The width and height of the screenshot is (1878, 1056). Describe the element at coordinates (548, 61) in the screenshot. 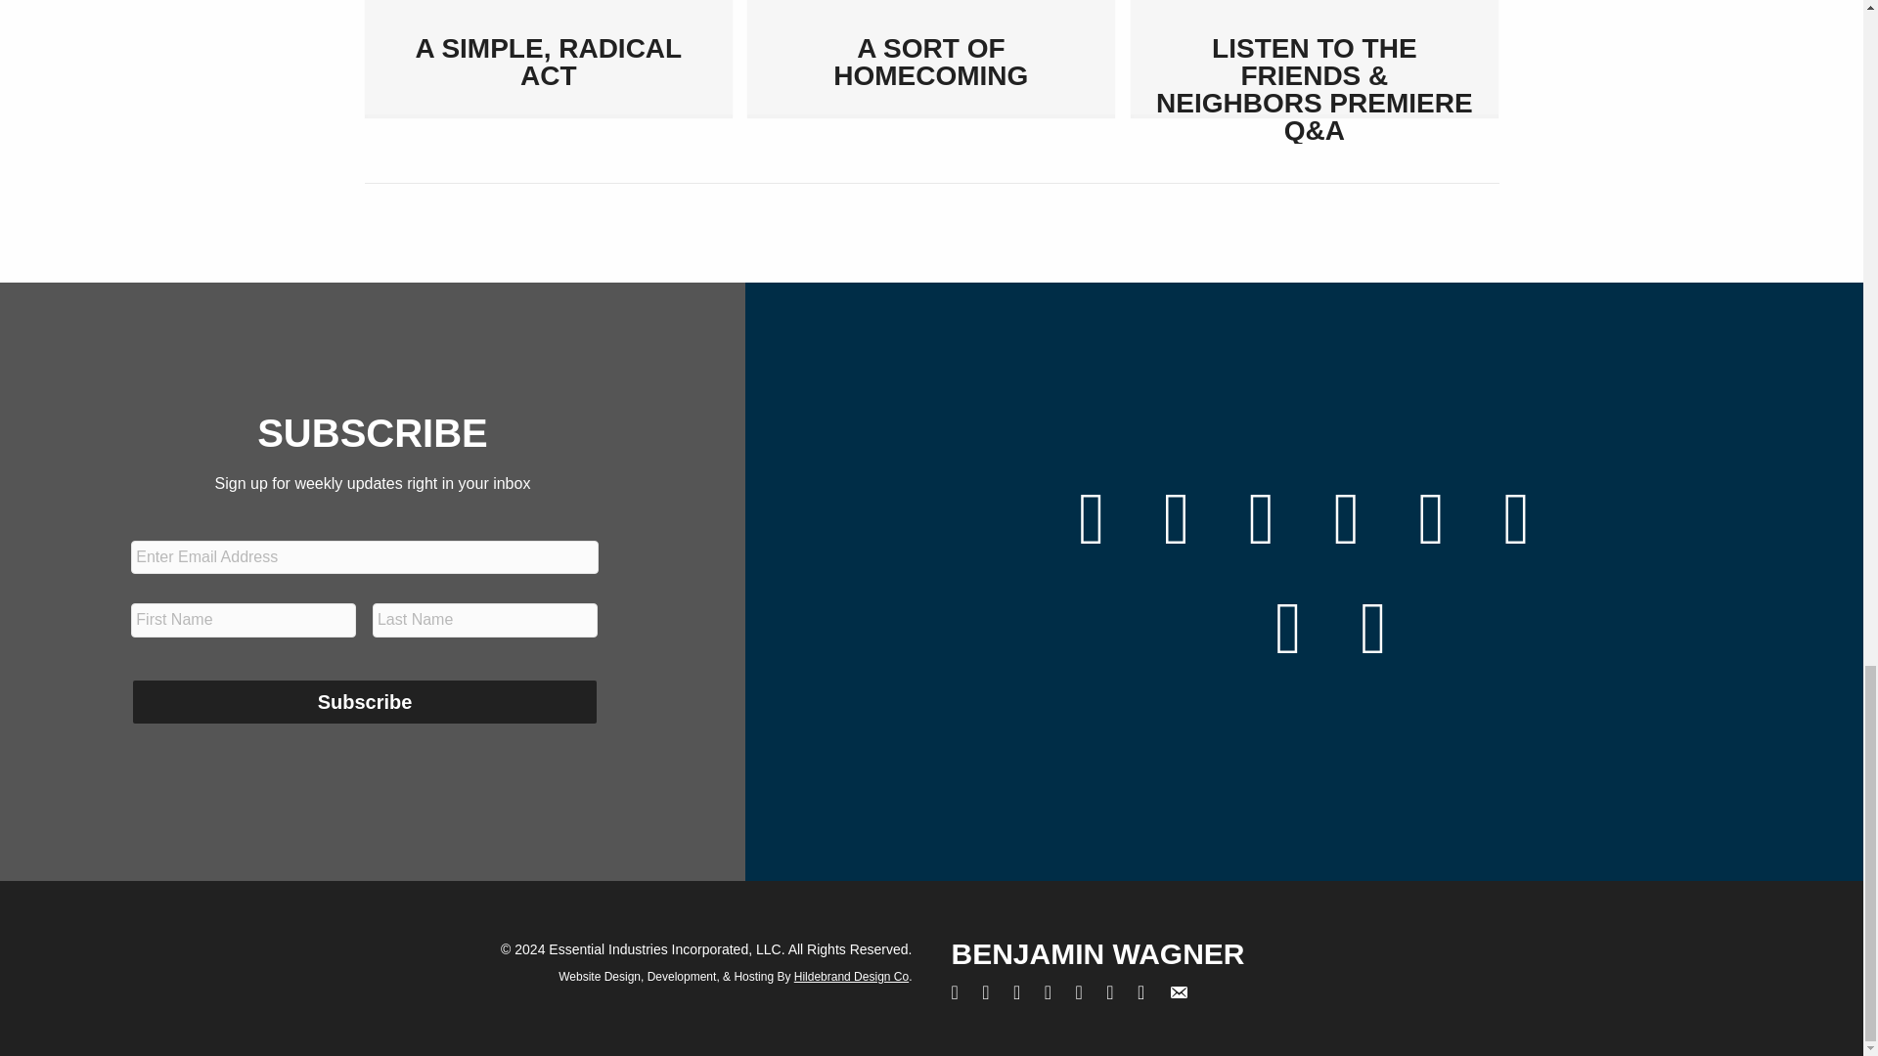

I see `A SIMPLE, RADICAL ACT` at that location.